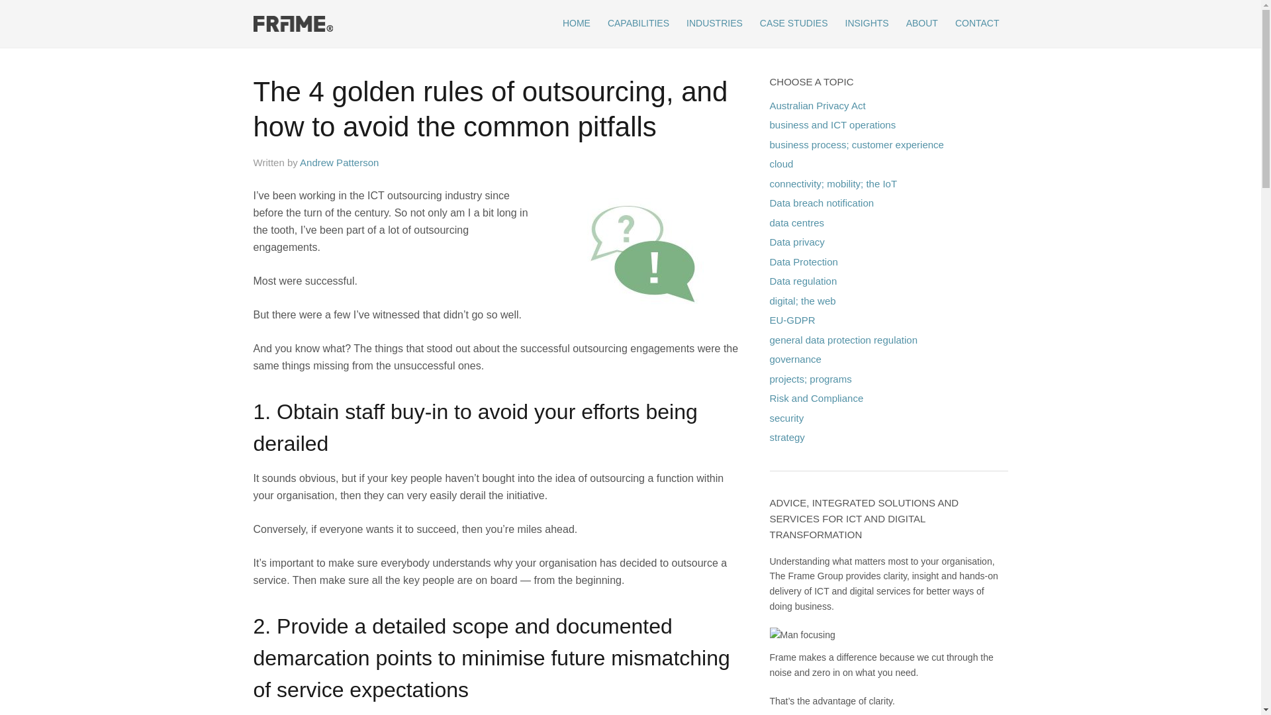 The image size is (1271, 715). What do you see at coordinates (339, 163) in the screenshot?
I see `Andrew Patterson` at bounding box center [339, 163].